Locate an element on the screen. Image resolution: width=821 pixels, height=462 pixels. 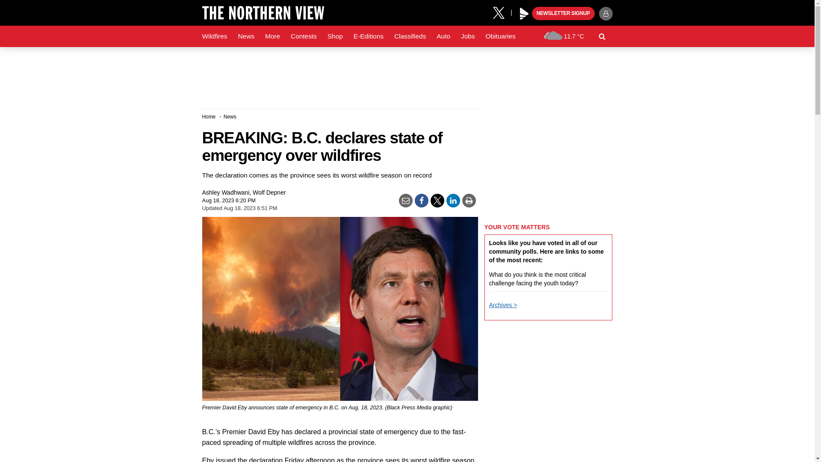
News is located at coordinates (245, 36).